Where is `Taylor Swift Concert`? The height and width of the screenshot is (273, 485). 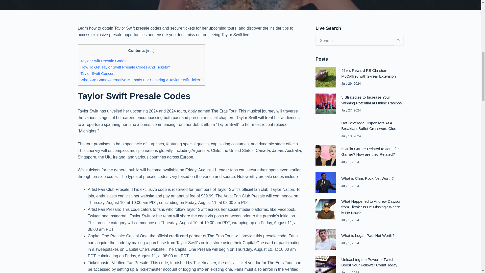
Taylor Swift Concert is located at coordinates (98, 73).